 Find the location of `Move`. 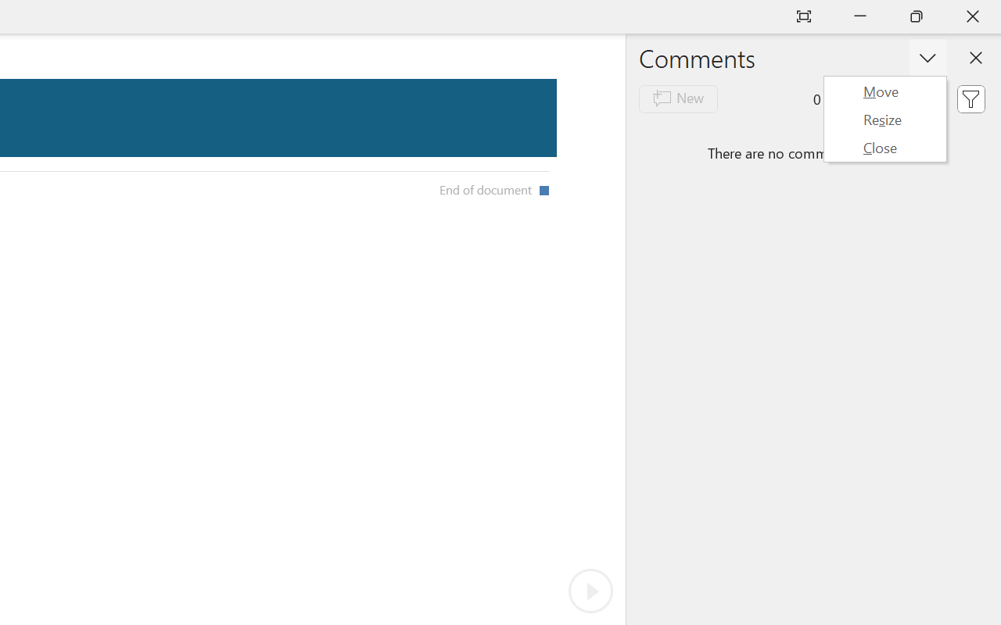

Move is located at coordinates (884, 91).